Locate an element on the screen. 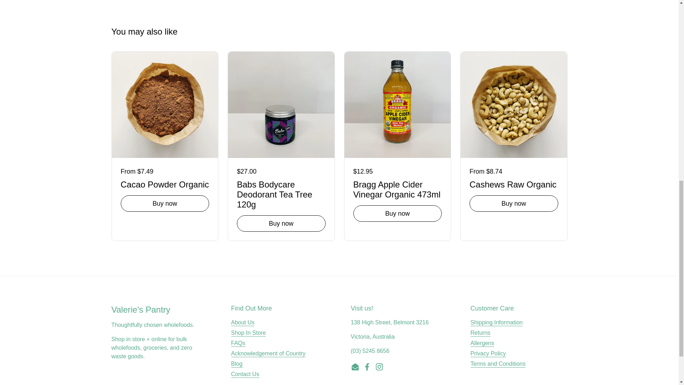  Bragg Apple Cider Vinegar Organic 473ml is located at coordinates (398, 188).